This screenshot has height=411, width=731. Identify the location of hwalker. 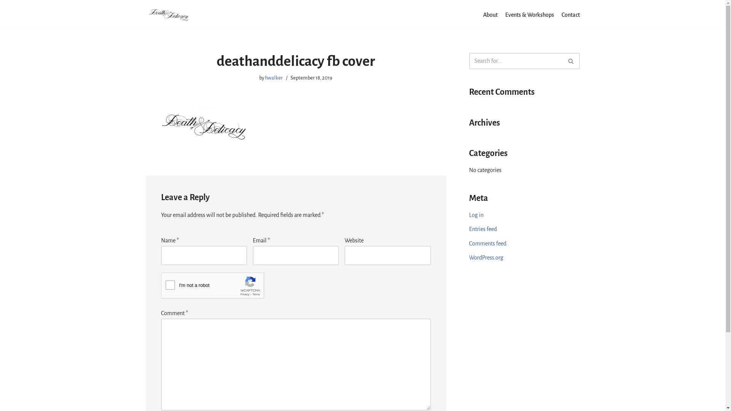
(274, 78).